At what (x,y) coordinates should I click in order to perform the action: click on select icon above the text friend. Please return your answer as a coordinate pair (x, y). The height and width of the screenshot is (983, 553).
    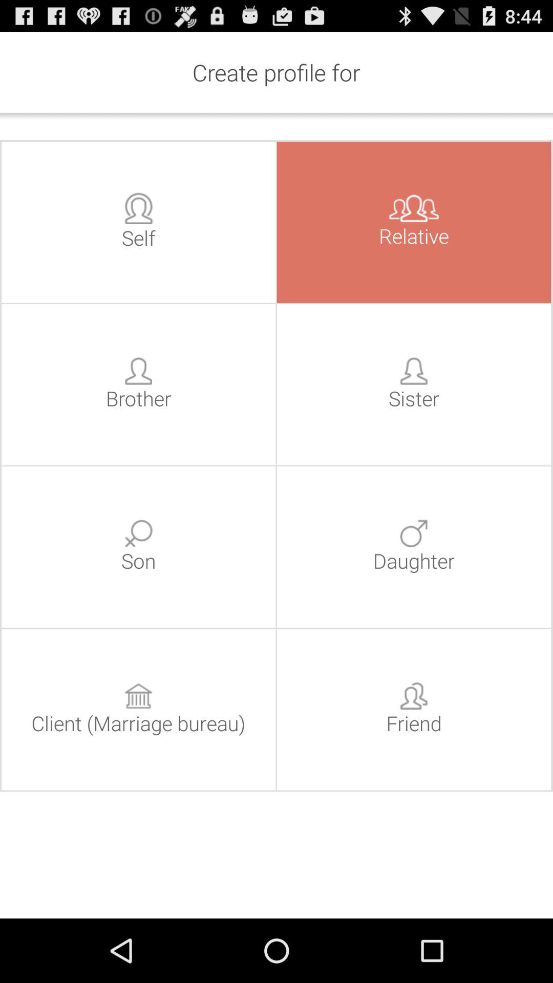
    Looking at the image, I should click on (414, 696).